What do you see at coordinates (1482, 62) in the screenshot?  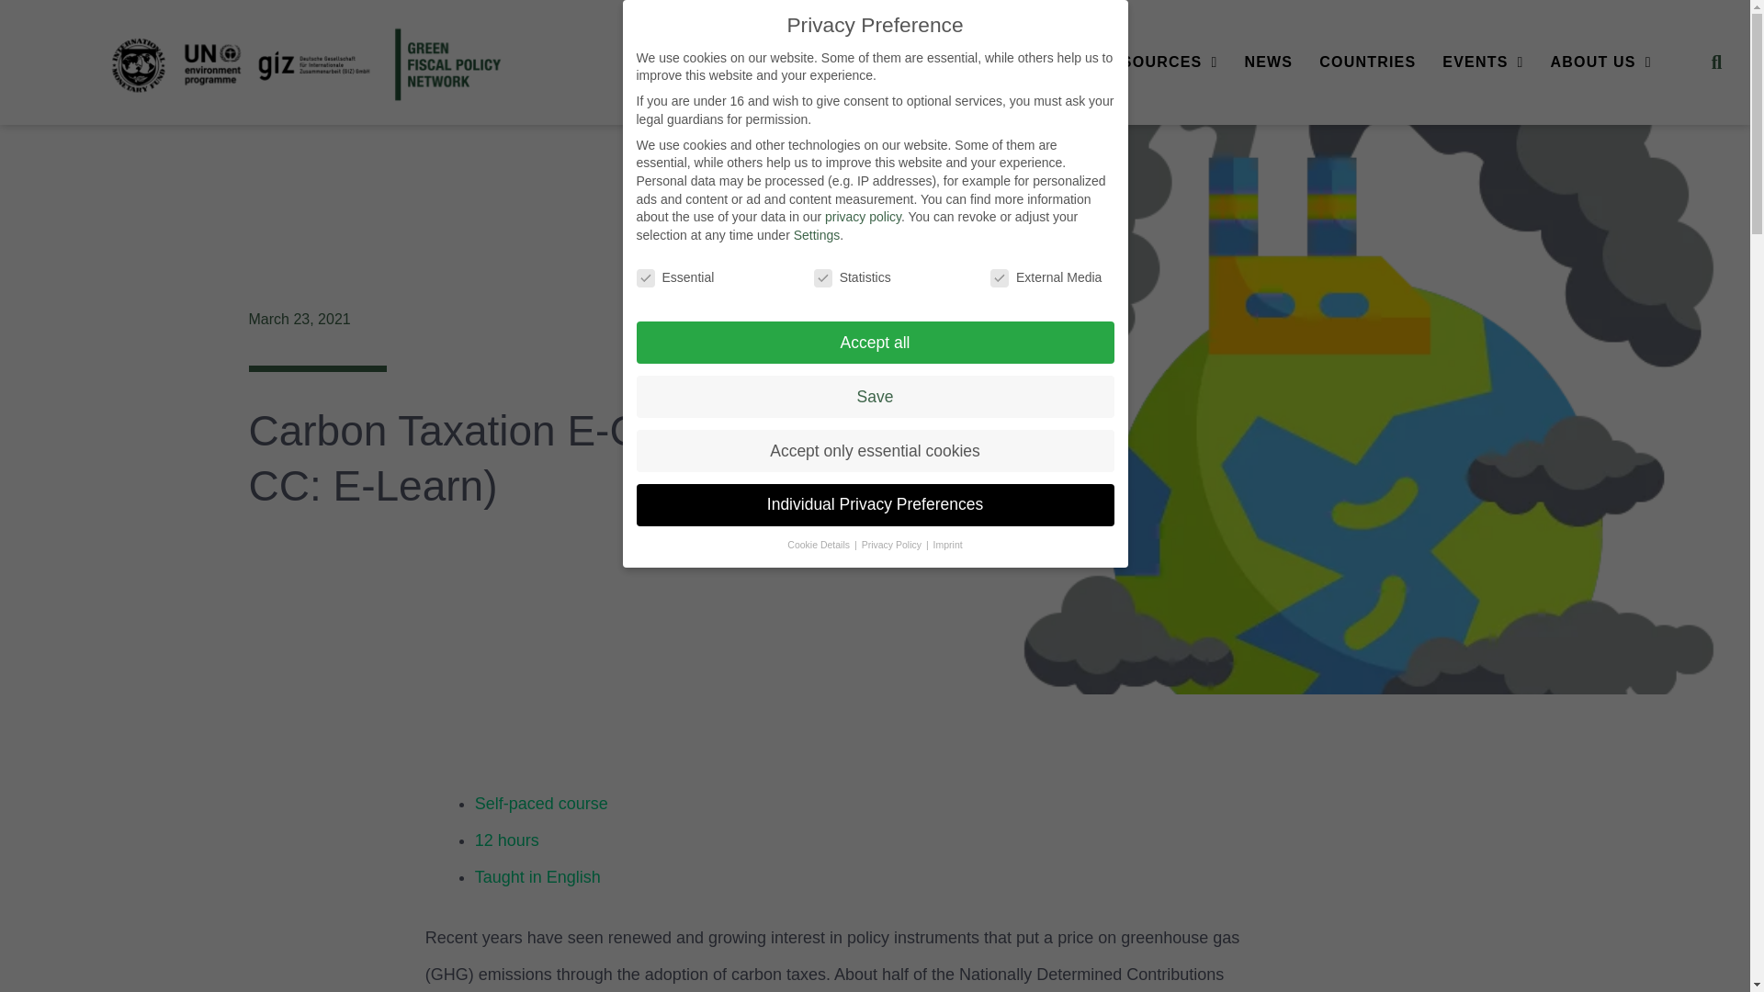 I see `EVENTS` at bounding box center [1482, 62].